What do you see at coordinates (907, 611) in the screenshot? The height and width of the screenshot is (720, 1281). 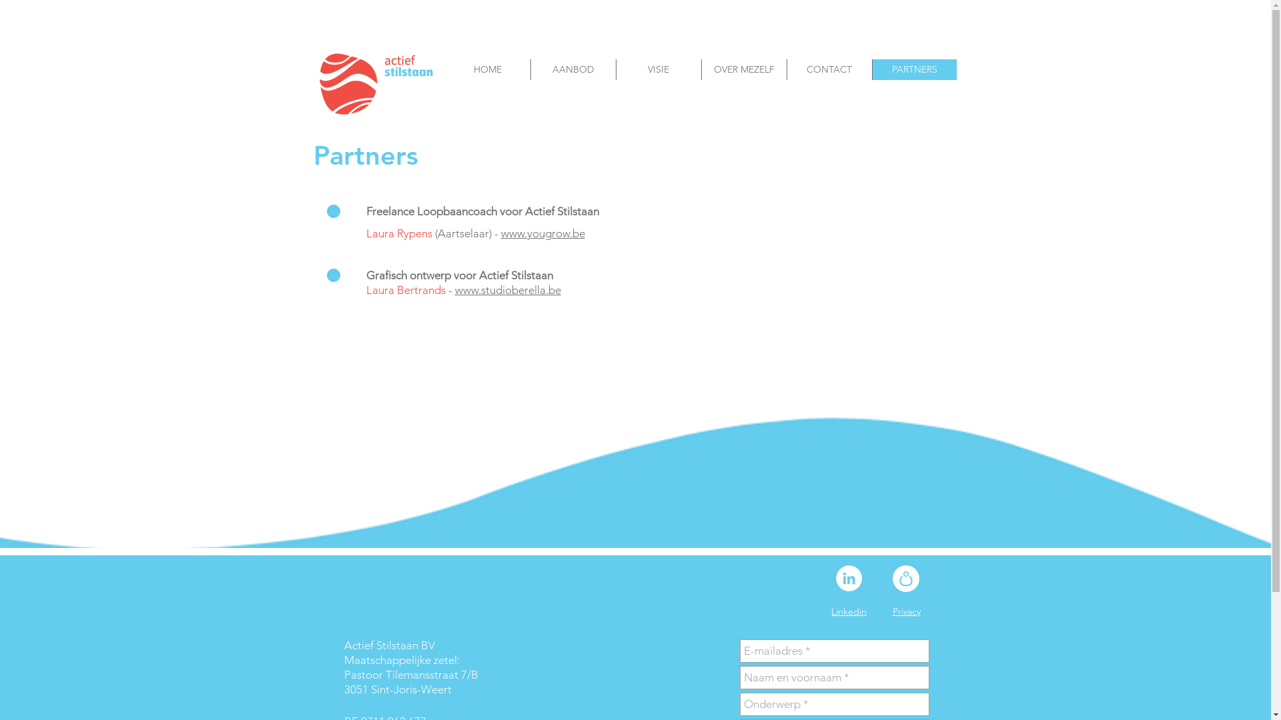 I see `Privacy` at bounding box center [907, 611].